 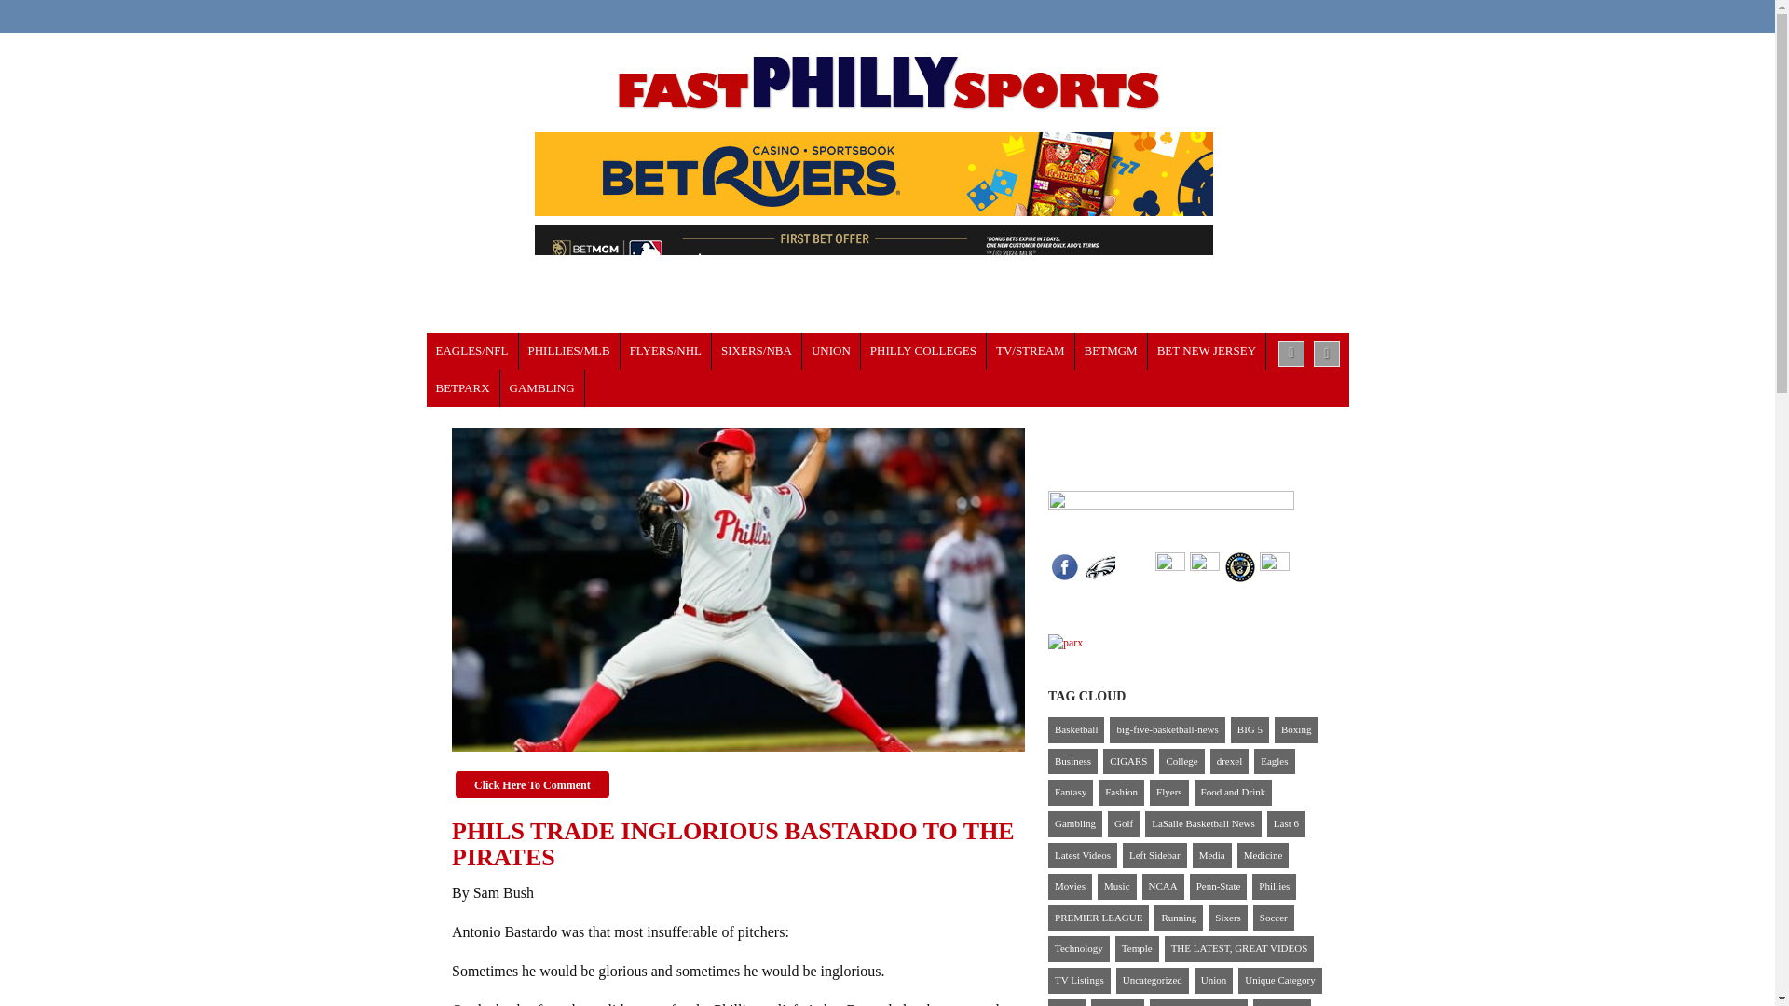 What do you see at coordinates (464, 388) in the screenshot?
I see `BETPARX` at bounding box center [464, 388].